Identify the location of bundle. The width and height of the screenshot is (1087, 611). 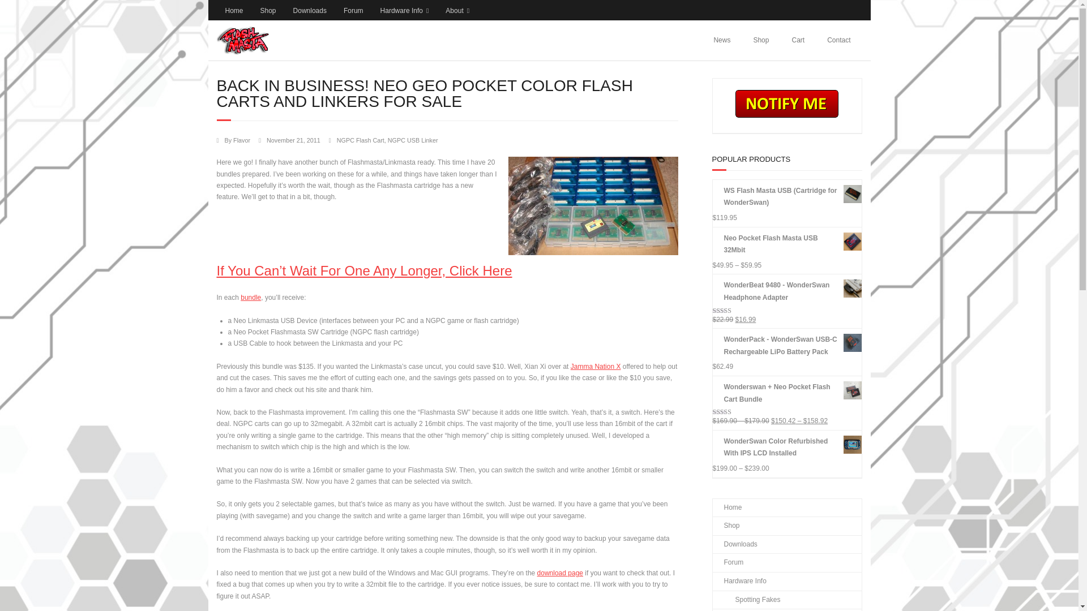
(250, 298).